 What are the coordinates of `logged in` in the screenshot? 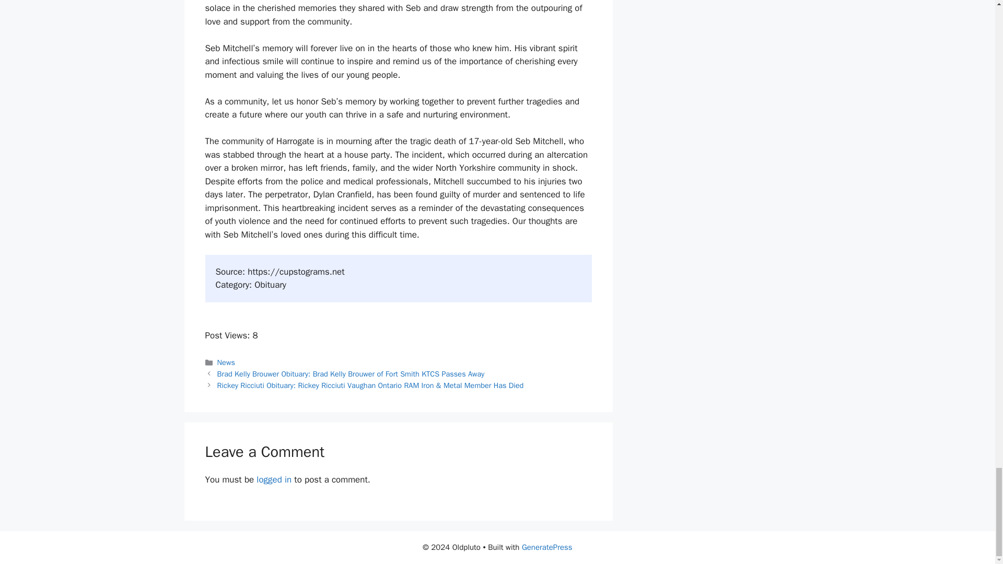 It's located at (274, 479).